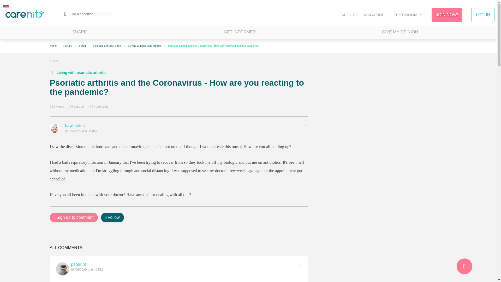 The image size is (501, 282). I want to click on Psoriatic arthritis Forum, so click(107, 46).